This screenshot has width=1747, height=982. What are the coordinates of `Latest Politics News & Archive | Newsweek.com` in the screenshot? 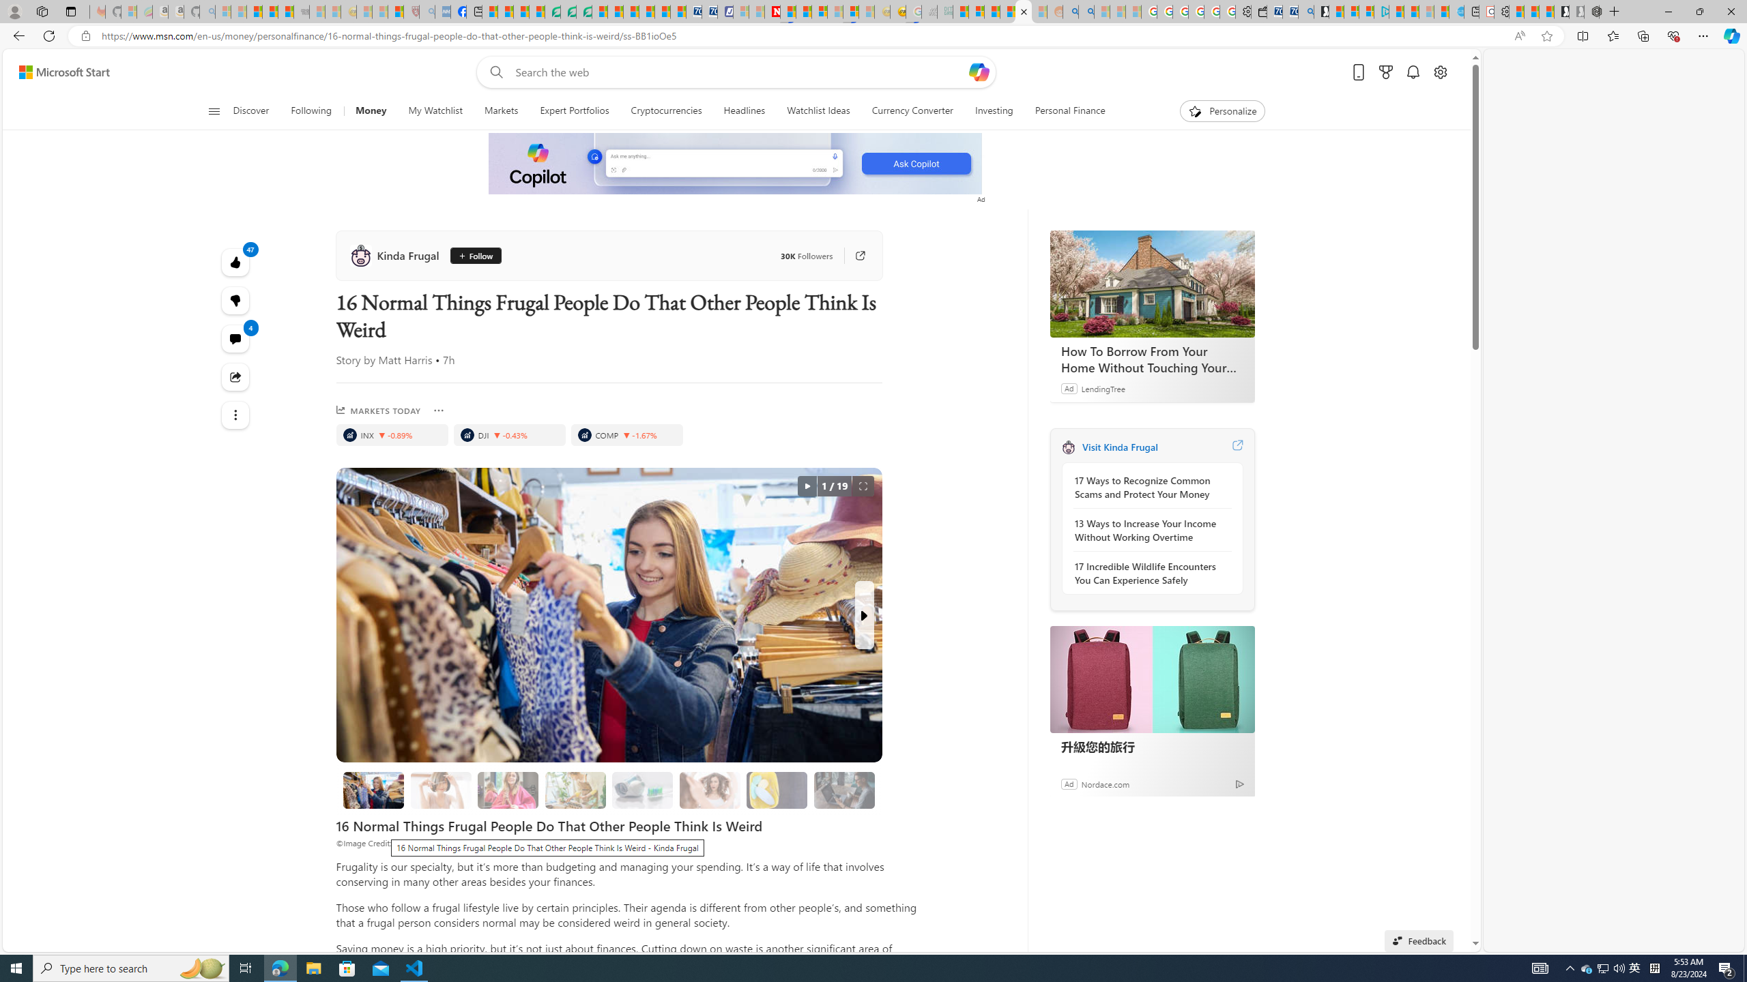 It's located at (773, 12).